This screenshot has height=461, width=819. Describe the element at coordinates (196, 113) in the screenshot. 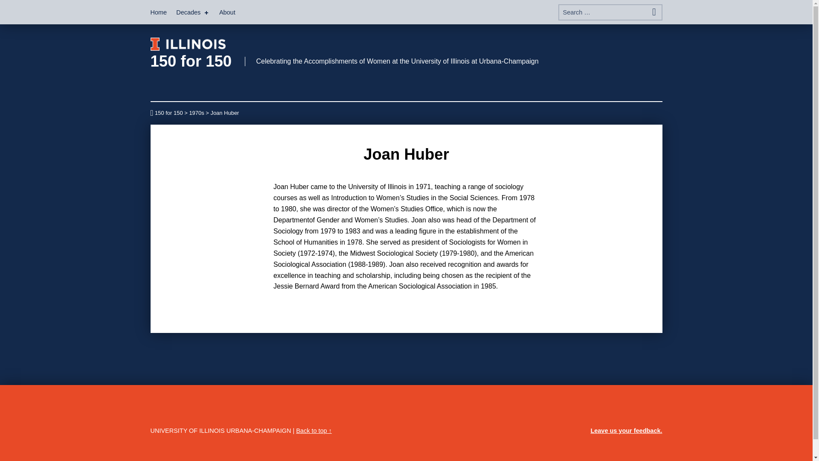

I see `Go to 1970s.` at that location.